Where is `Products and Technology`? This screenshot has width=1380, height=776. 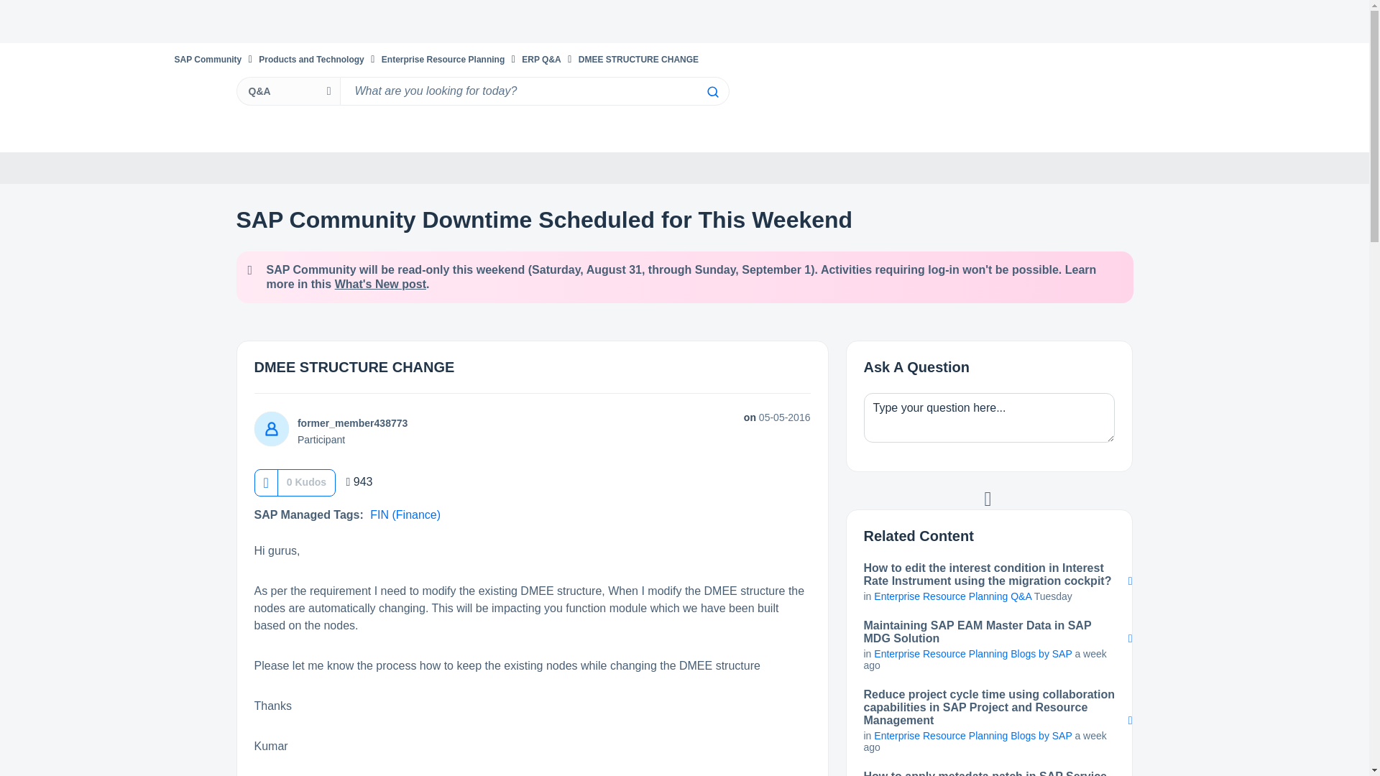
Products and Technology is located at coordinates (311, 59).